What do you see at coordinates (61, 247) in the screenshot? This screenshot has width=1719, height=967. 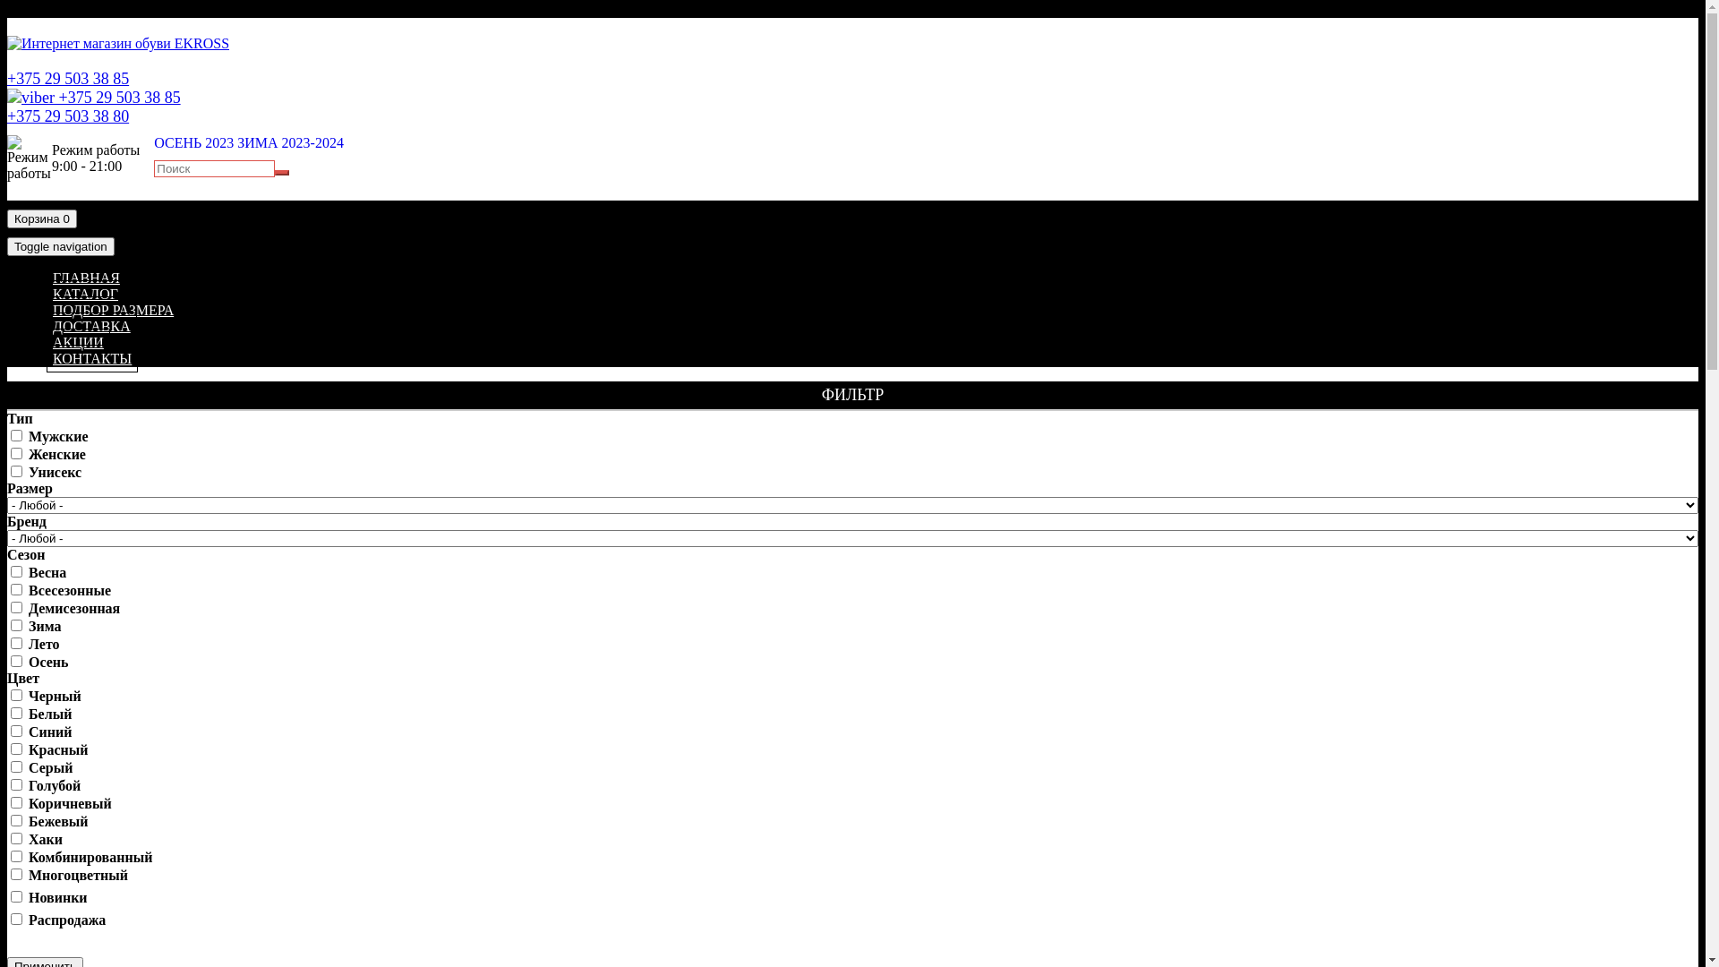 I see `Toggle navigation` at bounding box center [61, 247].